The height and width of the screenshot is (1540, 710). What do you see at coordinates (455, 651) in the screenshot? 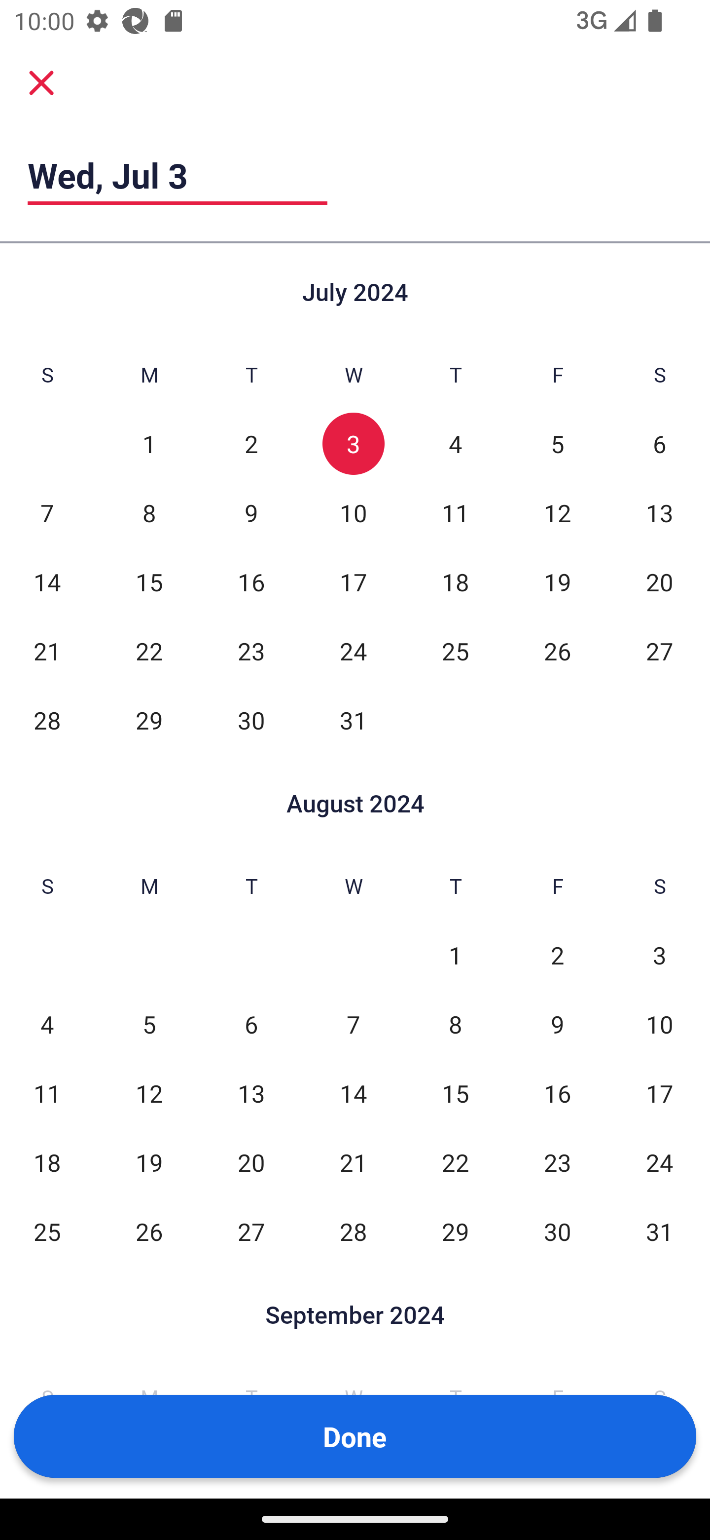
I see `25 Thu, Jul 25, Not Selected` at bounding box center [455, 651].